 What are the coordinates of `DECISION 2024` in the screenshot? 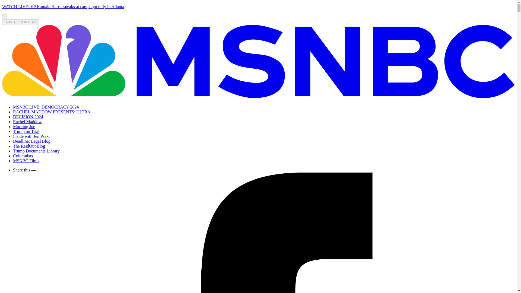 It's located at (28, 117).